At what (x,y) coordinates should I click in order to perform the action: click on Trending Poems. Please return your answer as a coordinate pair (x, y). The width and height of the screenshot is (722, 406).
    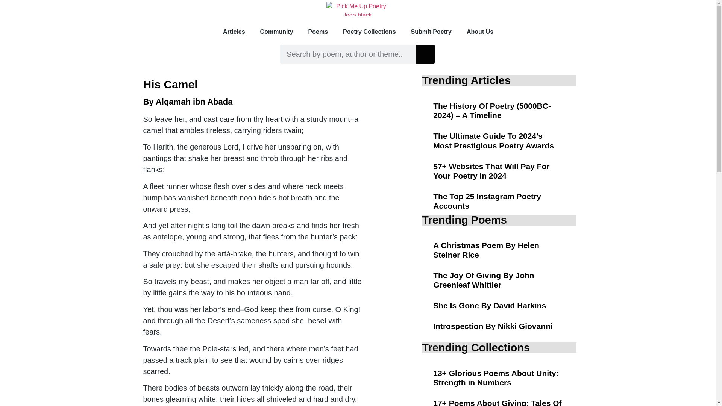
    Looking at the image, I should click on (464, 220).